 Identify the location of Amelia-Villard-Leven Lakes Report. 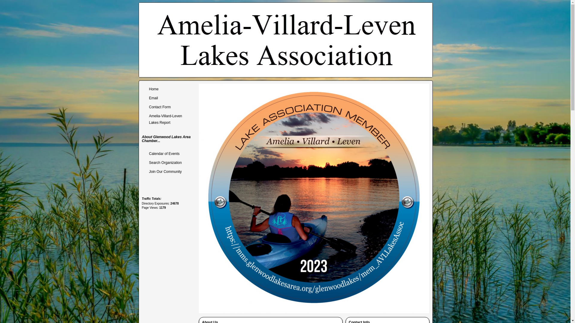
(169, 119).